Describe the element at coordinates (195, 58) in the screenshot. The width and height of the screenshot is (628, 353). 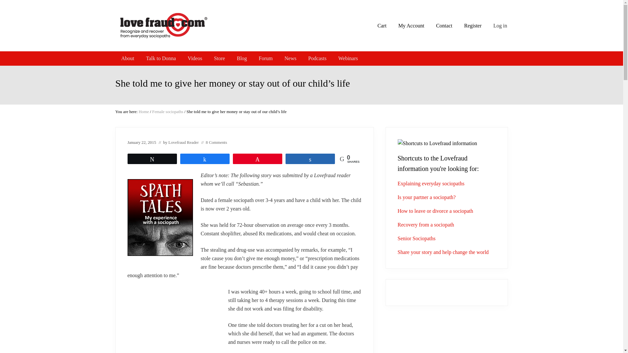
I see `Videos` at that location.